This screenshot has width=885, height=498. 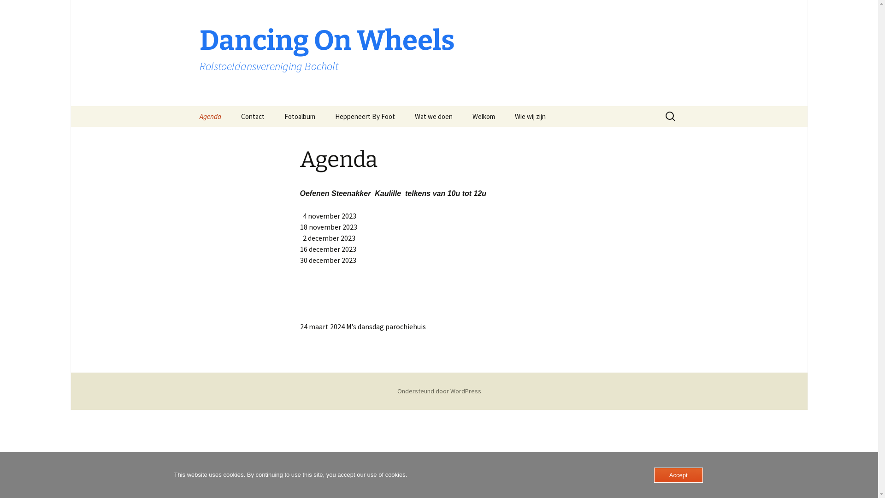 What do you see at coordinates (483, 116) in the screenshot?
I see `Welkom` at bounding box center [483, 116].